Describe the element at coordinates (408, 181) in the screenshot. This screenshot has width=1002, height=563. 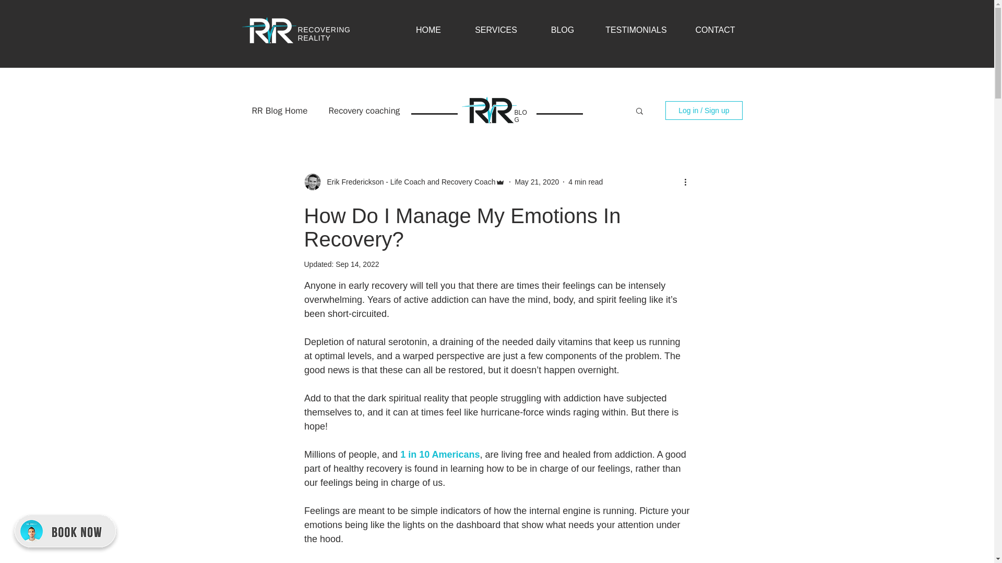
I see `Erik Frederickson - Life Coach and Recovery Coach` at that location.